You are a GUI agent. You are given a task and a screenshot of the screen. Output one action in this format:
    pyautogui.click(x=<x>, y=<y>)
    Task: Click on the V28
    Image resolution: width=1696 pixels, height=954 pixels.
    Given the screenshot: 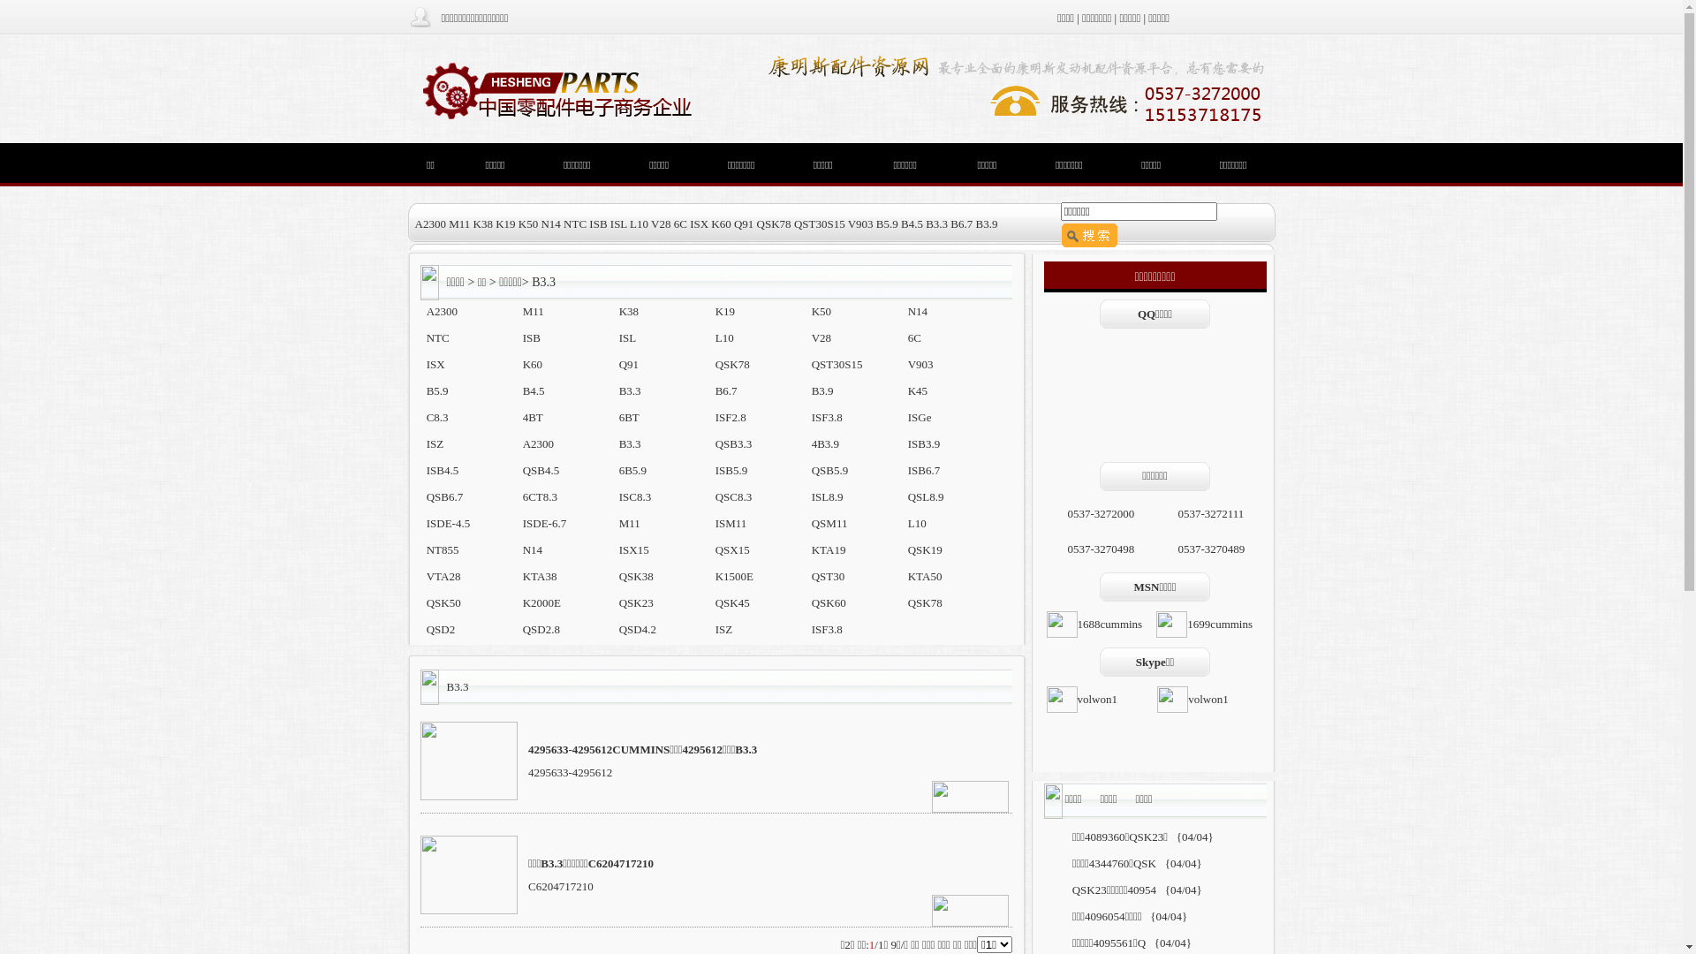 What is the action you would take?
    pyautogui.click(x=821, y=337)
    